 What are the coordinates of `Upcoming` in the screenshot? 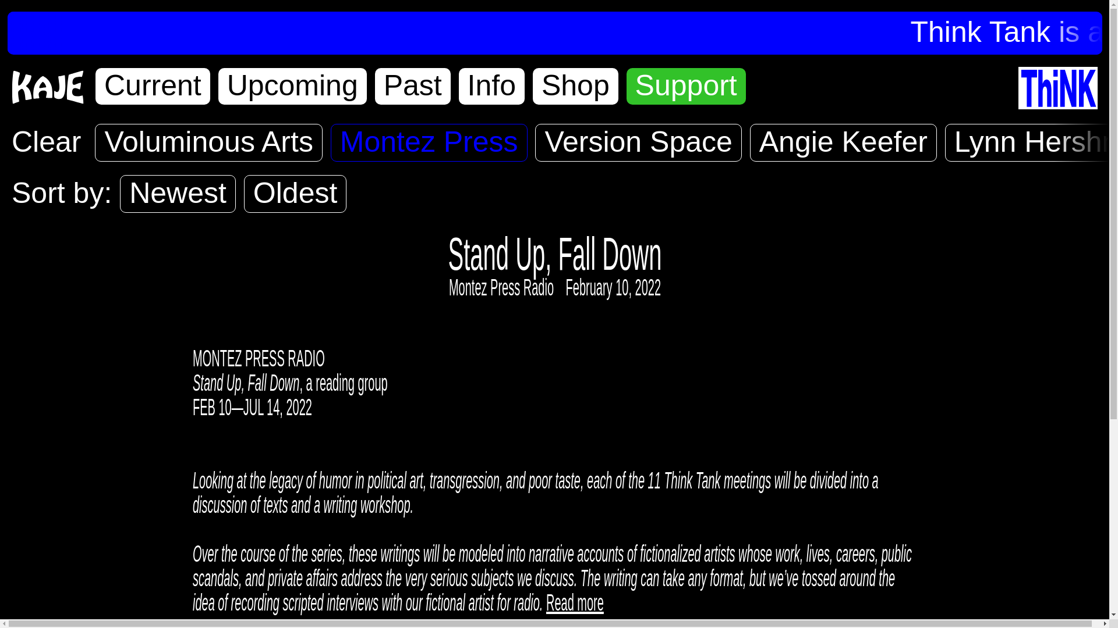 It's located at (292, 86).